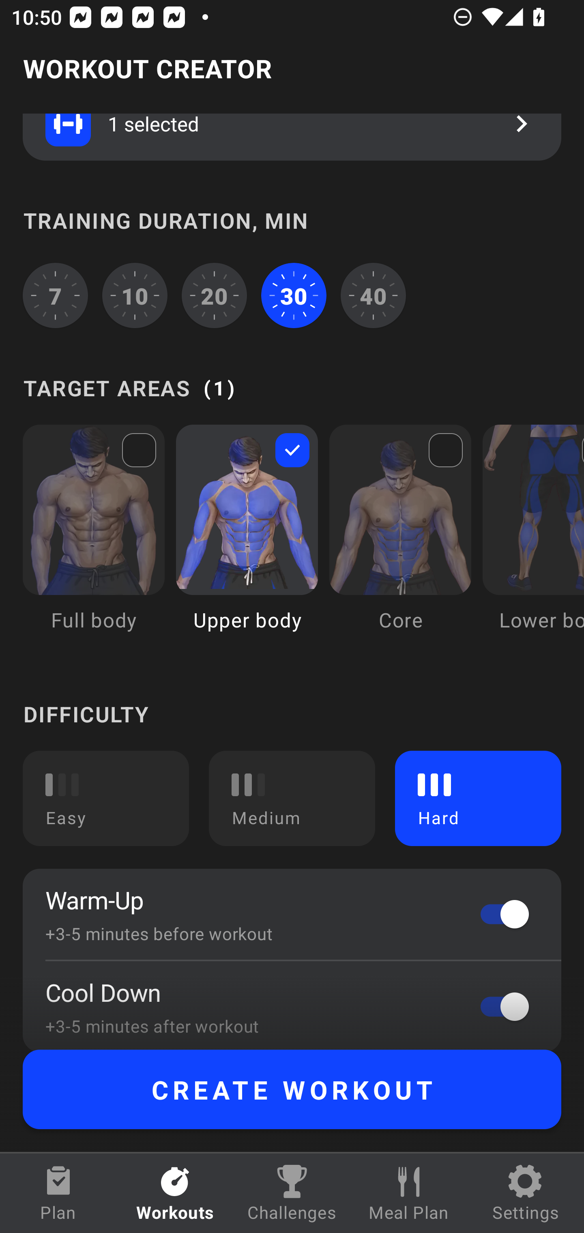  What do you see at coordinates (400, 539) in the screenshot?
I see `Core` at bounding box center [400, 539].